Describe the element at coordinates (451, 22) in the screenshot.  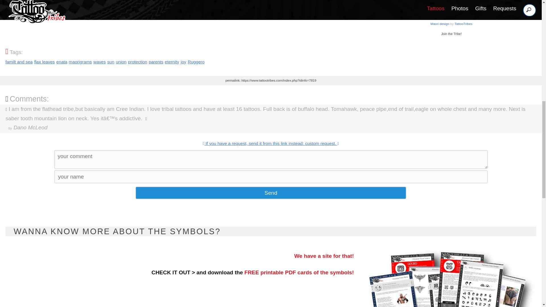
I see `waves` at that location.